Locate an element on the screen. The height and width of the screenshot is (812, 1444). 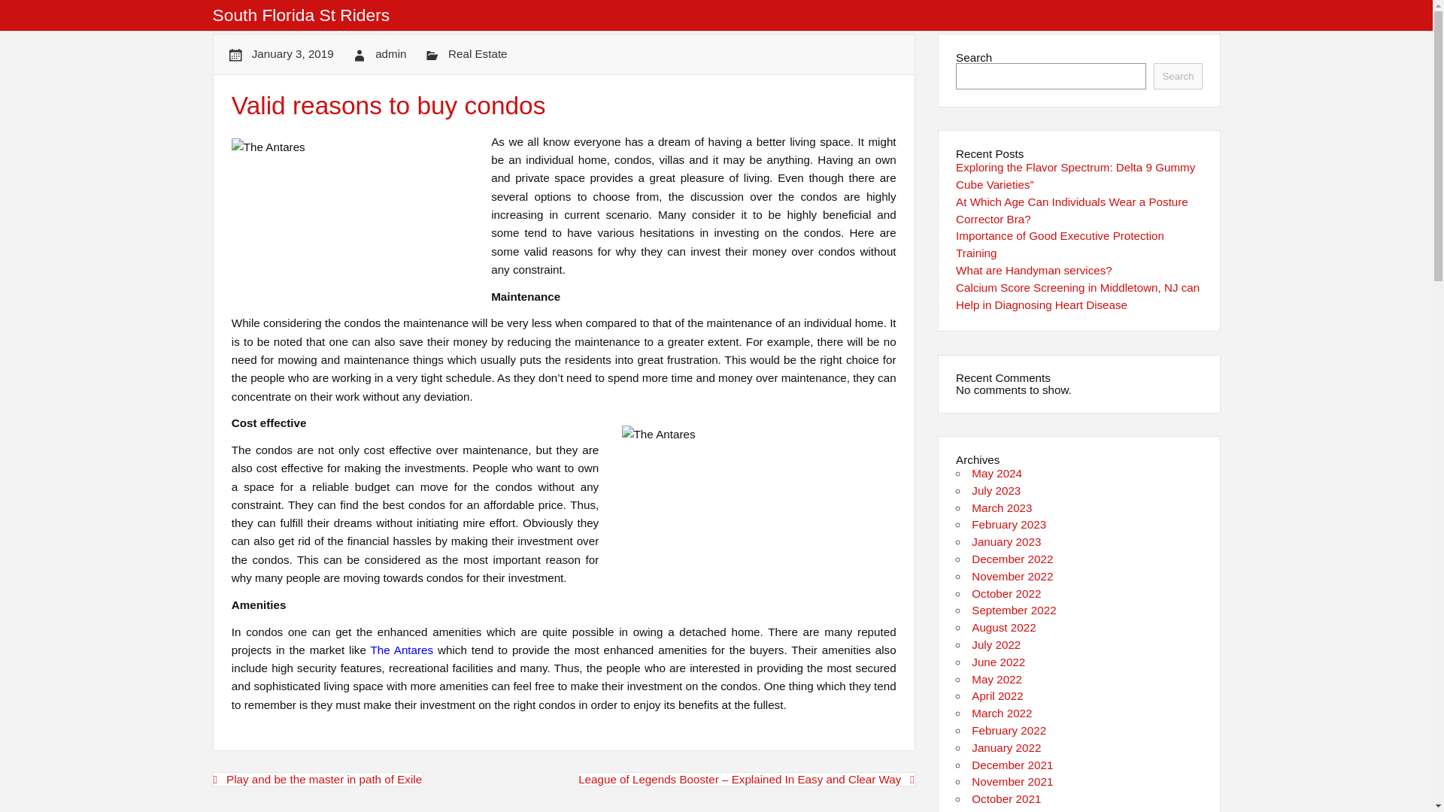
South Florida St Riders is located at coordinates (301, 15).